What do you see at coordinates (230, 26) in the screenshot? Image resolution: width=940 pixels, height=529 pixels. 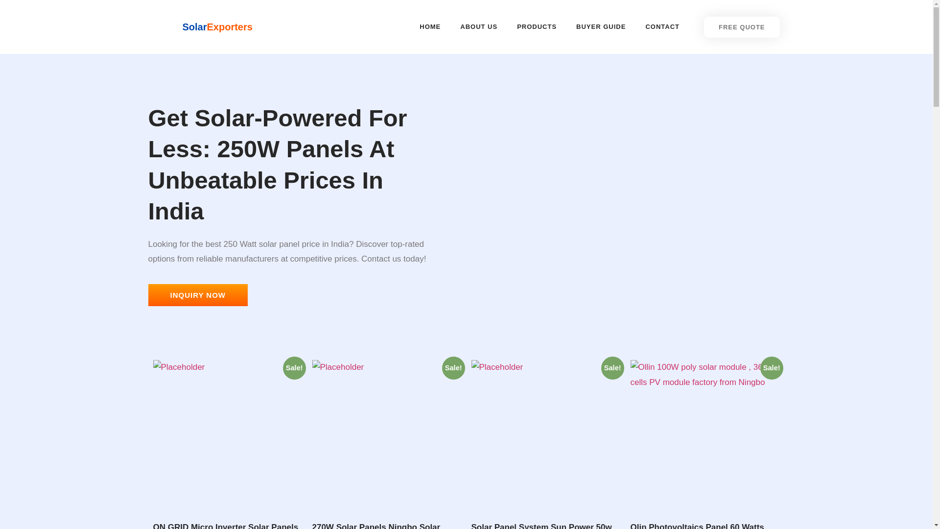 I see `Exporters` at bounding box center [230, 26].